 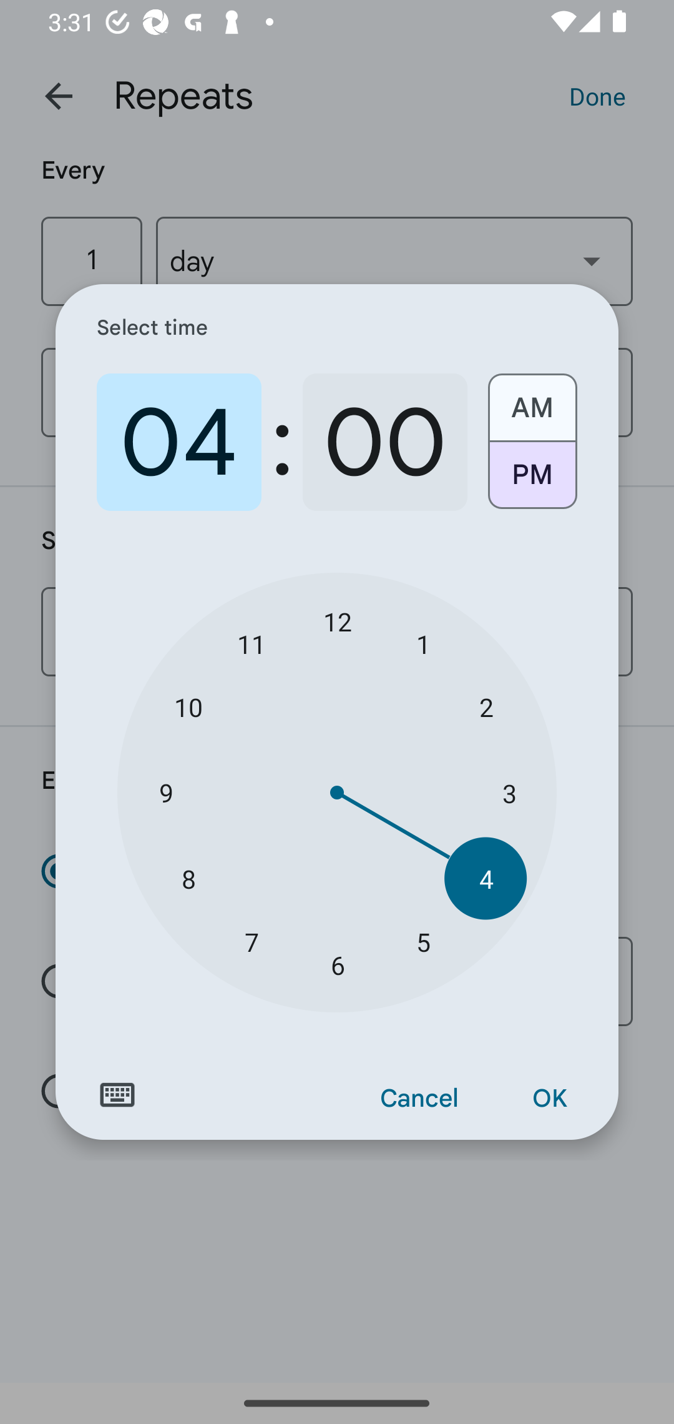 What do you see at coordinates (117, 1095) in the screenshot?
I see `Switch to text input mode for the time input.` at bounding box center [117, 1095].